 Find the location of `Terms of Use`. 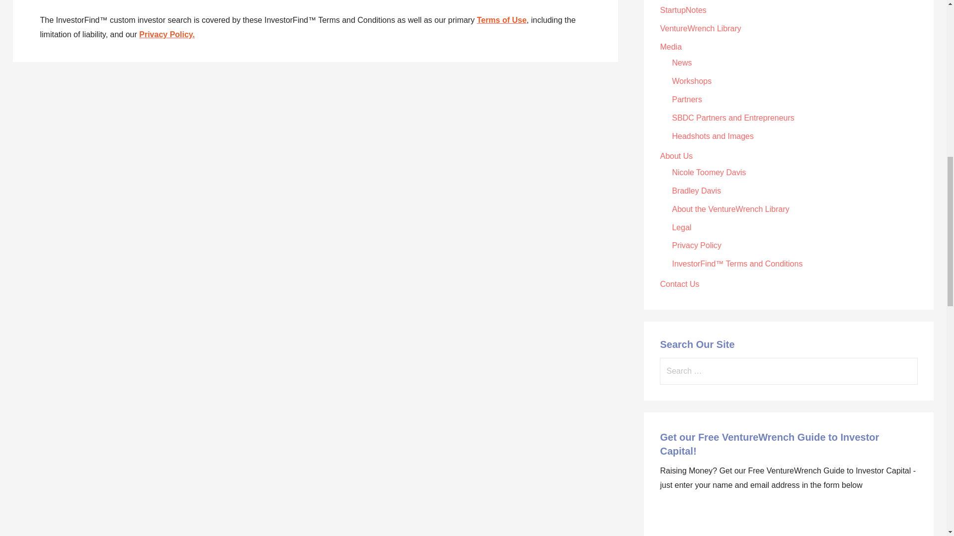

Terms of Use is located at coordinates (502, 20).